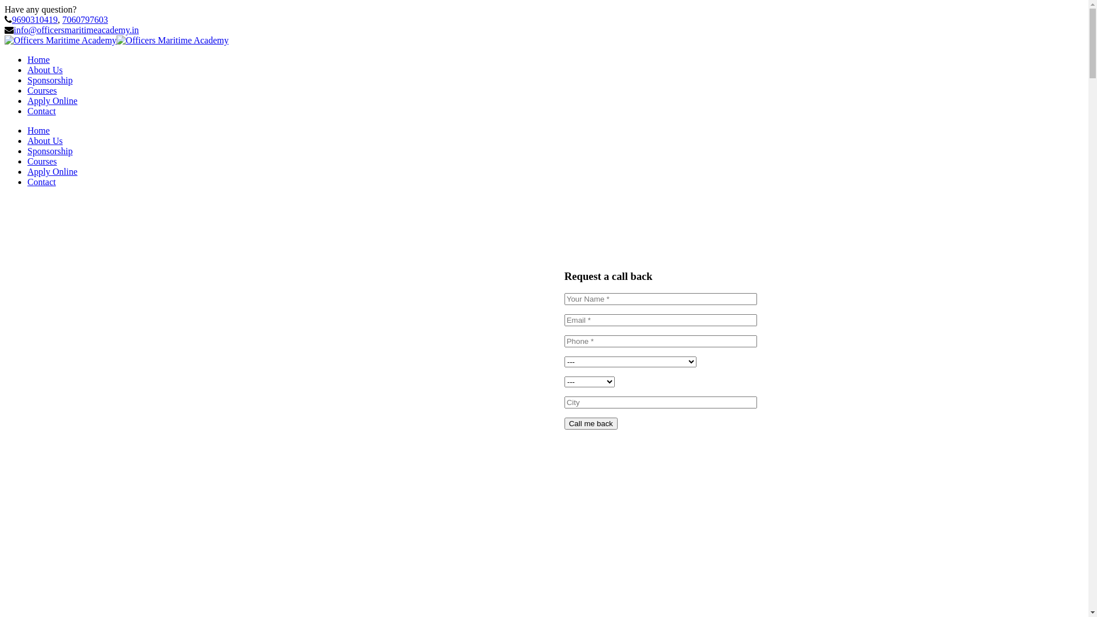 The height and width of the screenshot is (617, 1097). Describe the element at coordinates (61, 40) in the screenshot. I see `Officers Maritime Academy - Merchant Navy Dehradun` at that location.